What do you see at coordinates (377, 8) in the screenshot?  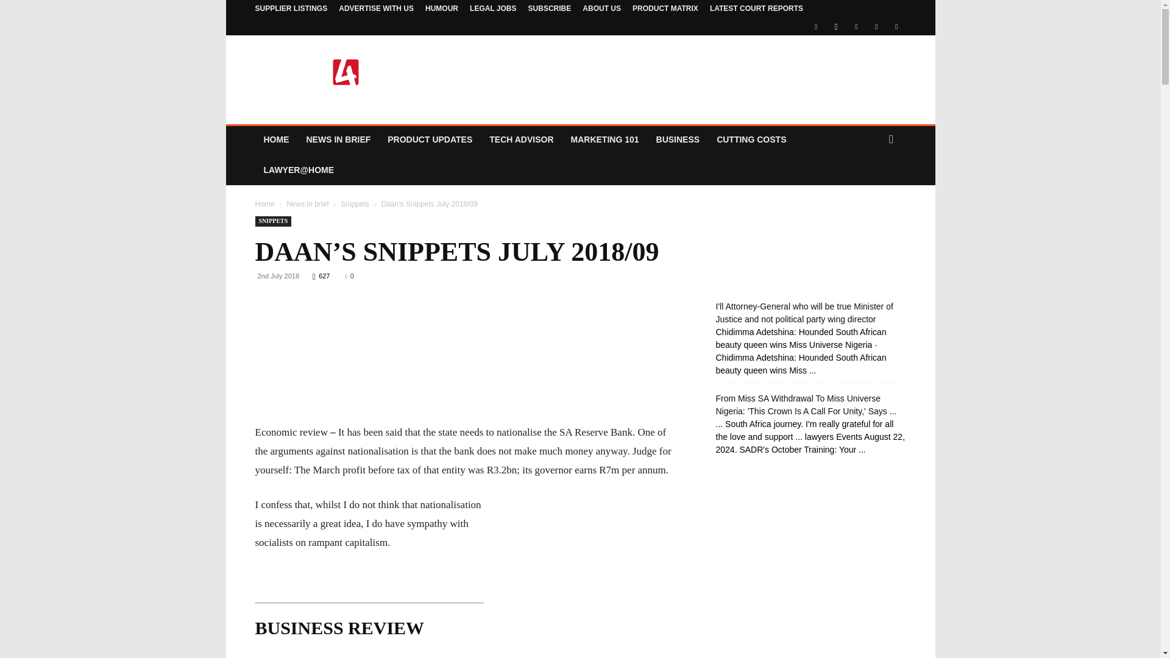 I see `ADVERTISE WITH US` at bounding box center [377, 8].